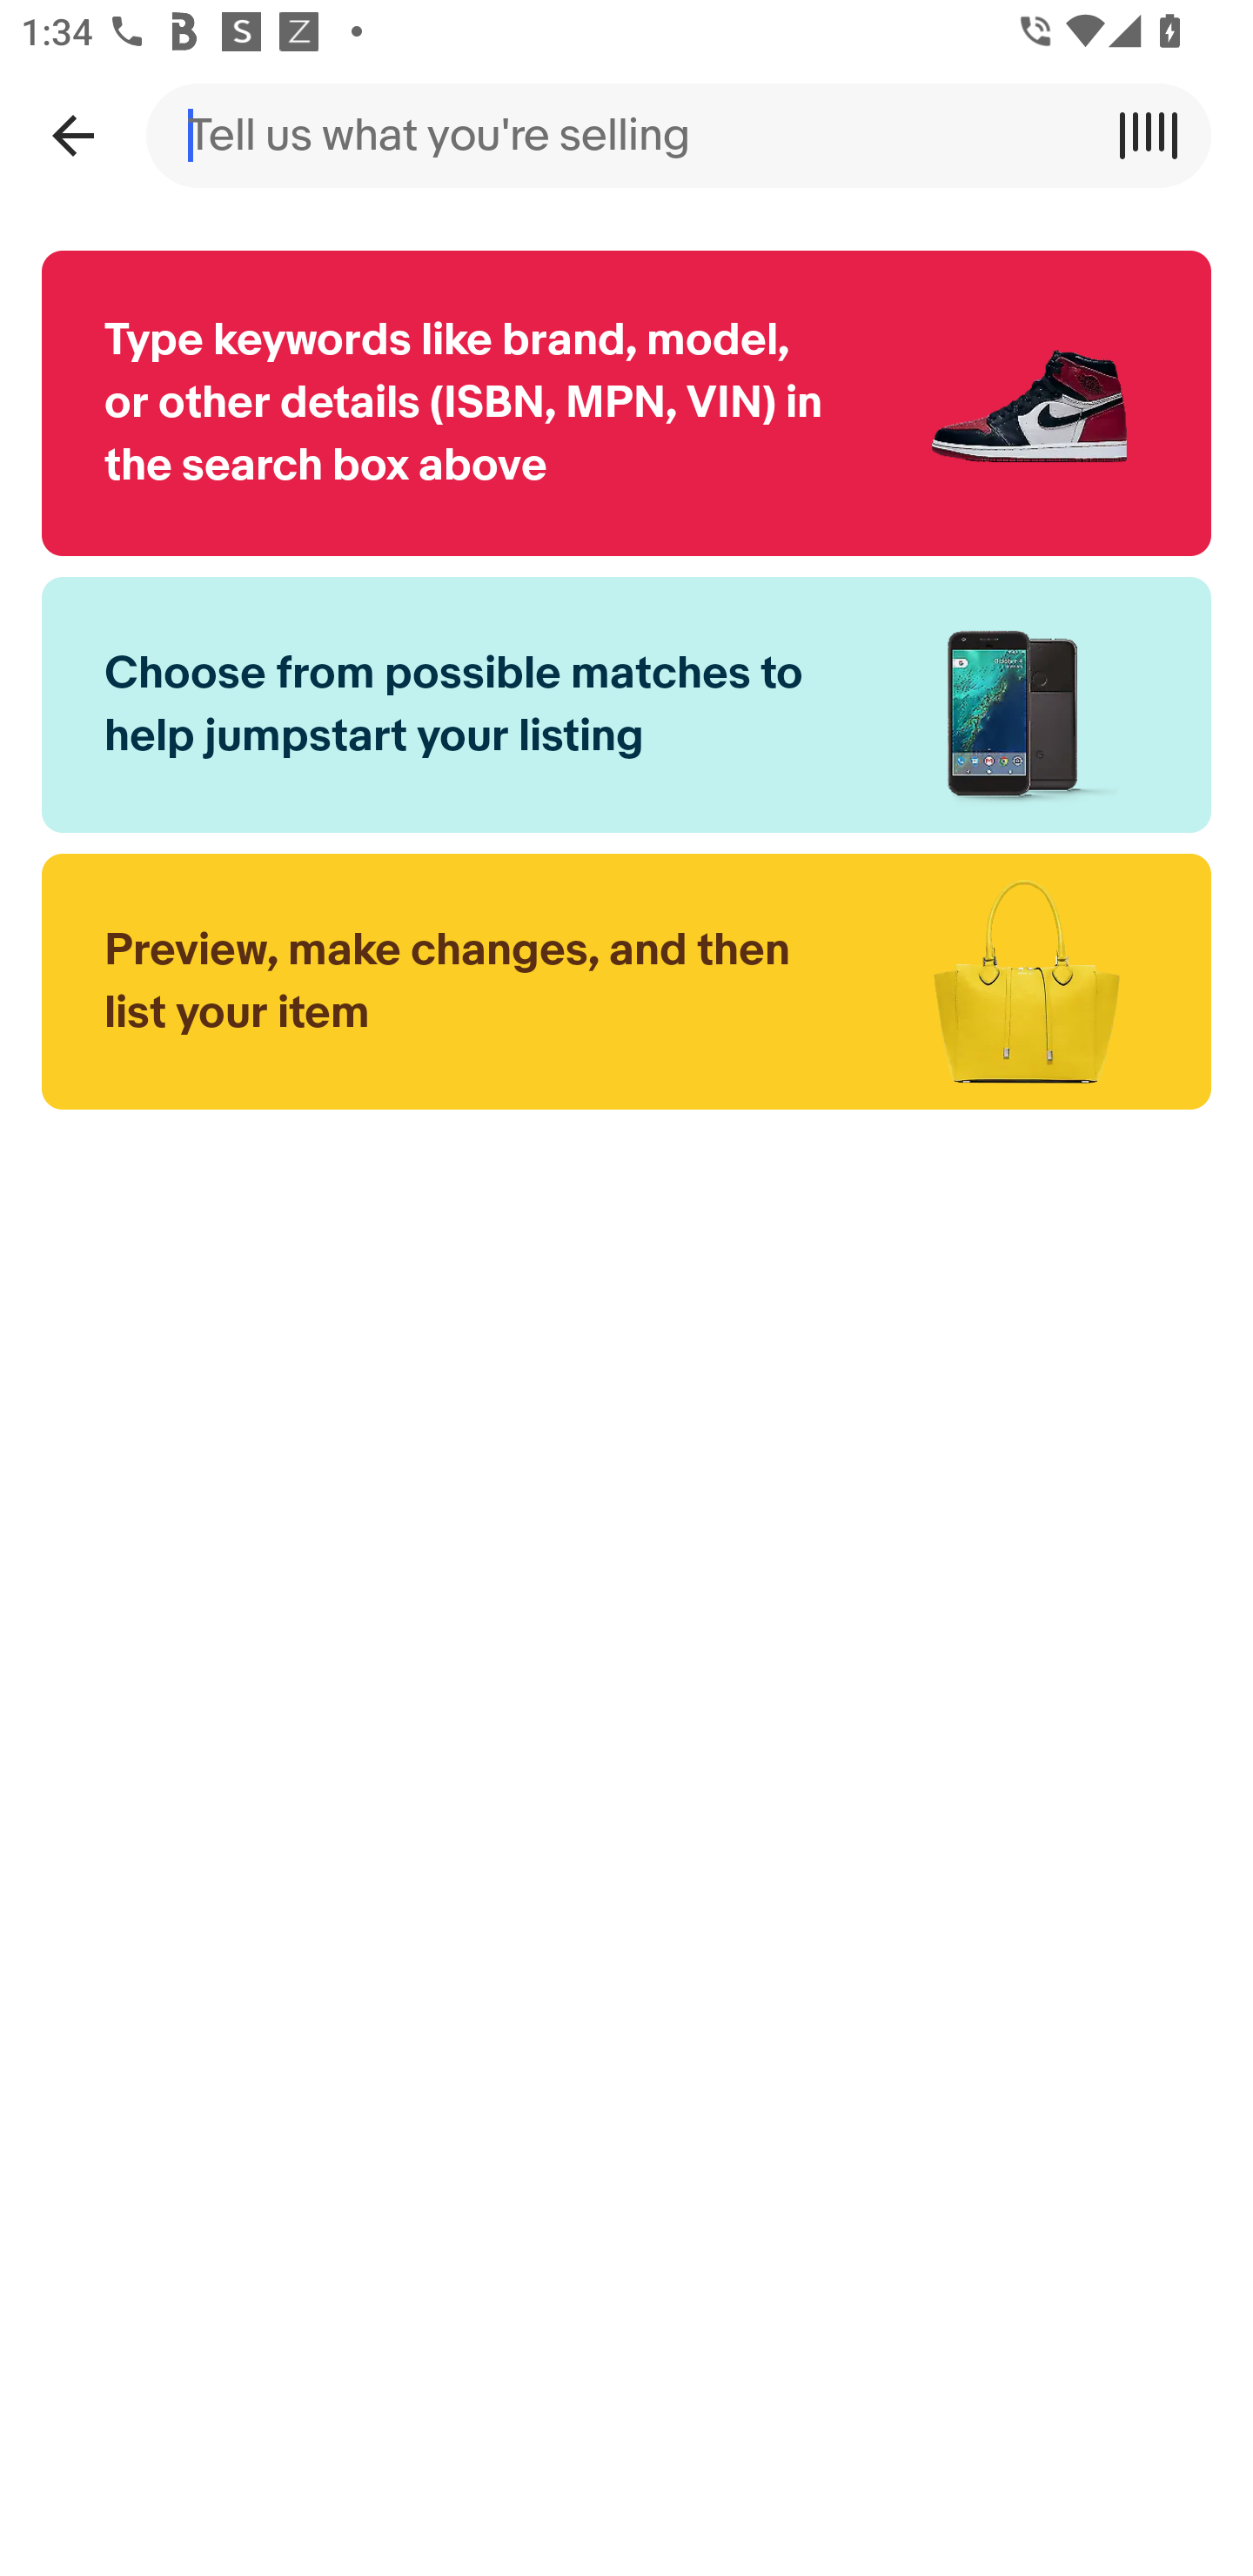 Image resolution: width=1253 pixels, height=2576 pixels. I want to click on Scan a barcode, so click(1159, 135).